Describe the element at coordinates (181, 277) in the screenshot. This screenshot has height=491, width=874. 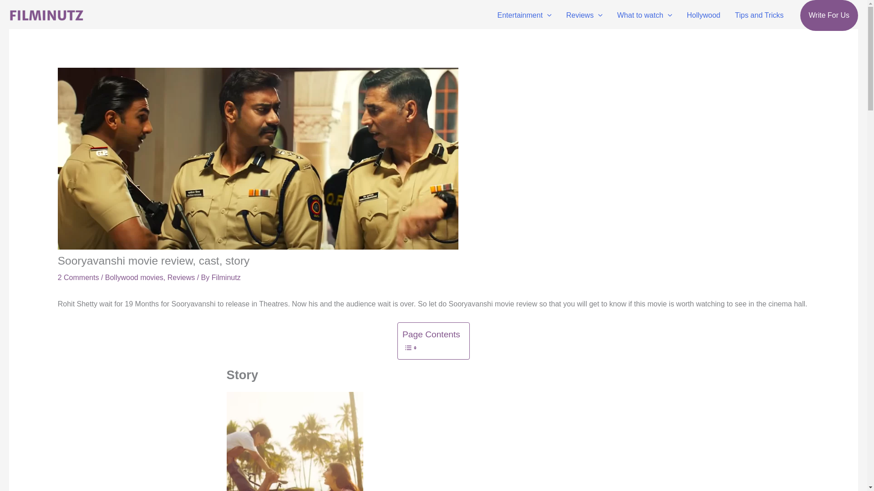
I see `Reviews` at that location.